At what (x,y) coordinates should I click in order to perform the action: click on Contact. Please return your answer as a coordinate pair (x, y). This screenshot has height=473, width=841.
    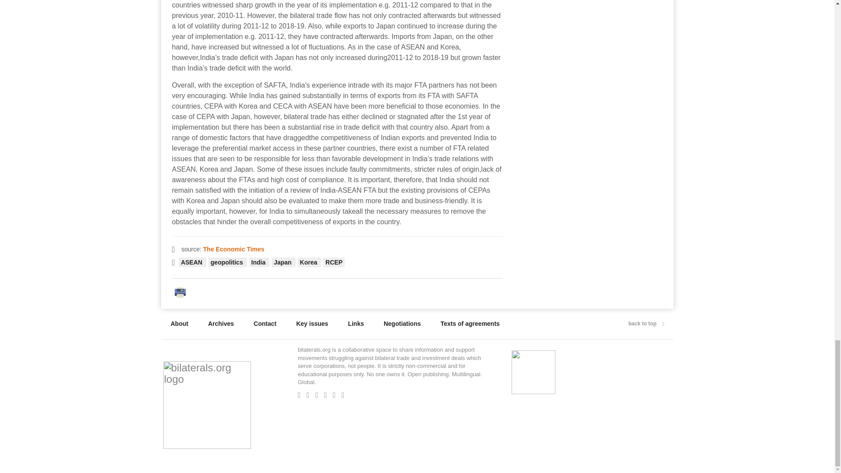
    Looking at the image, I should click on (265, 324).